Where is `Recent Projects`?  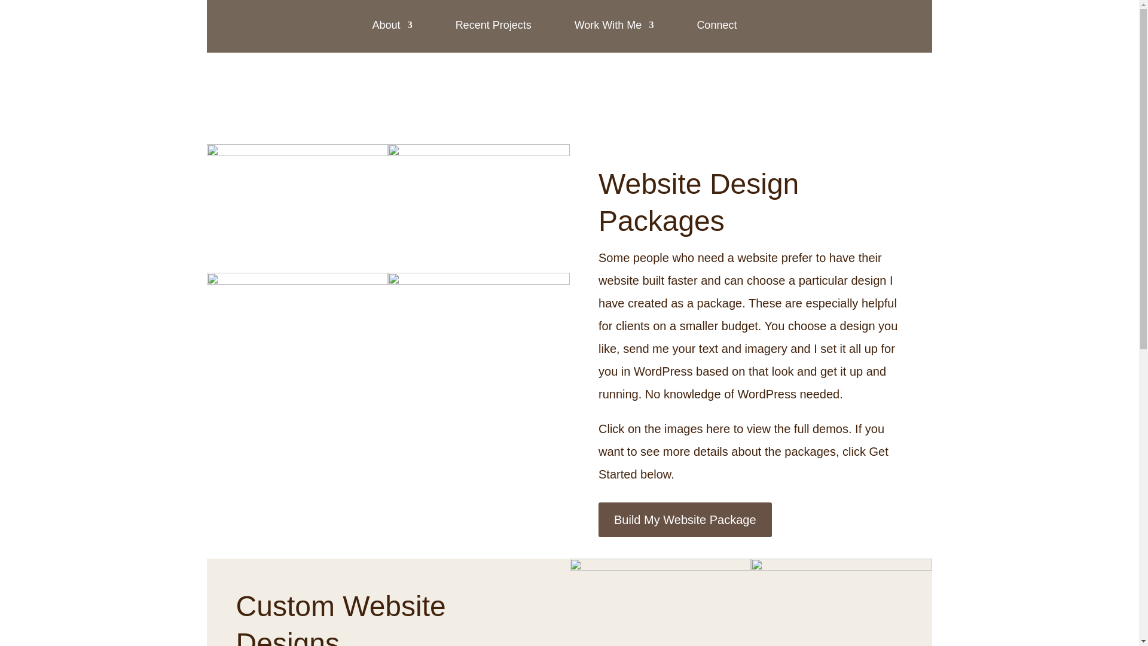
Recent Projects is located at coordinates (493, 25).